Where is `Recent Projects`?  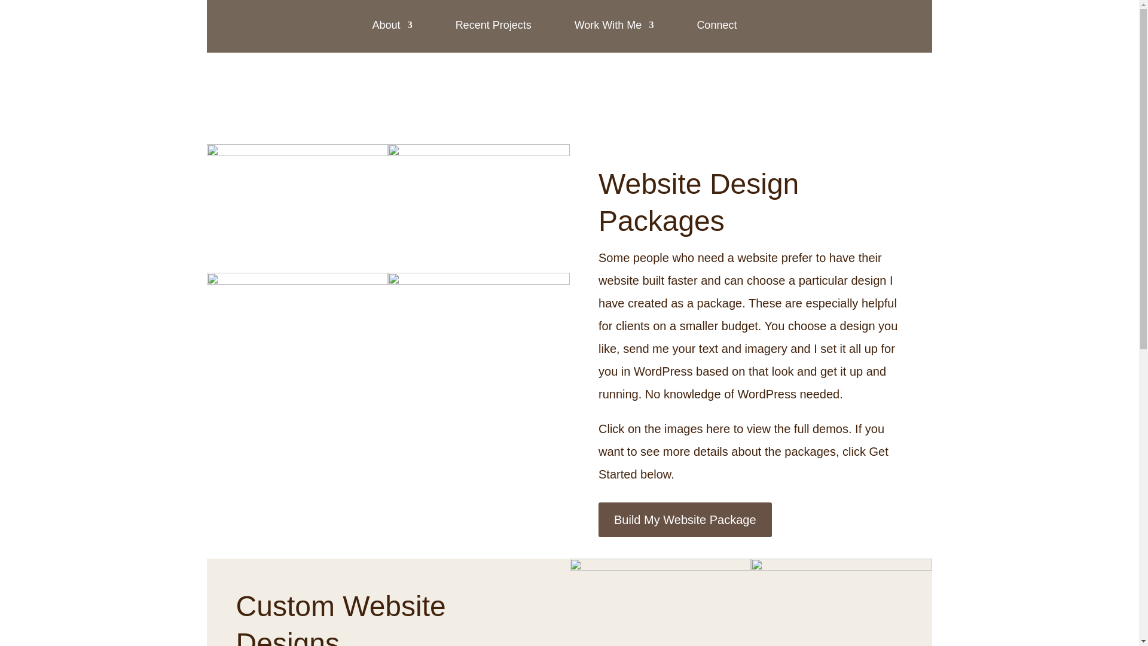
Recent Projects is located at coordinates (493, 25).